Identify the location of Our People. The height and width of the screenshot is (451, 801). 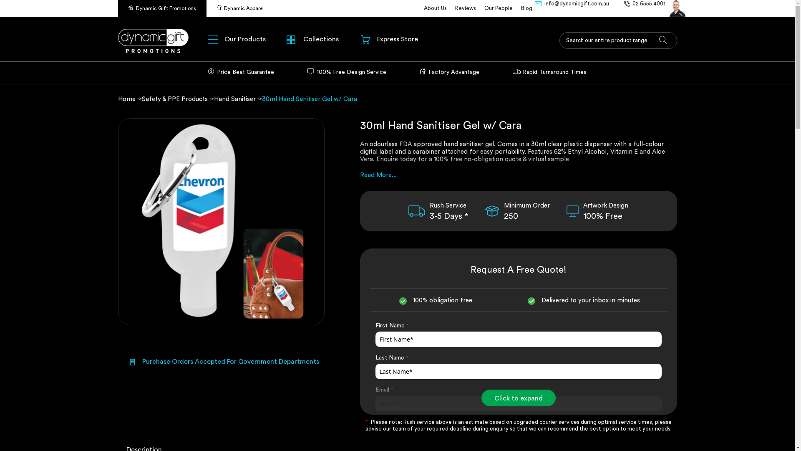
(498, 8).